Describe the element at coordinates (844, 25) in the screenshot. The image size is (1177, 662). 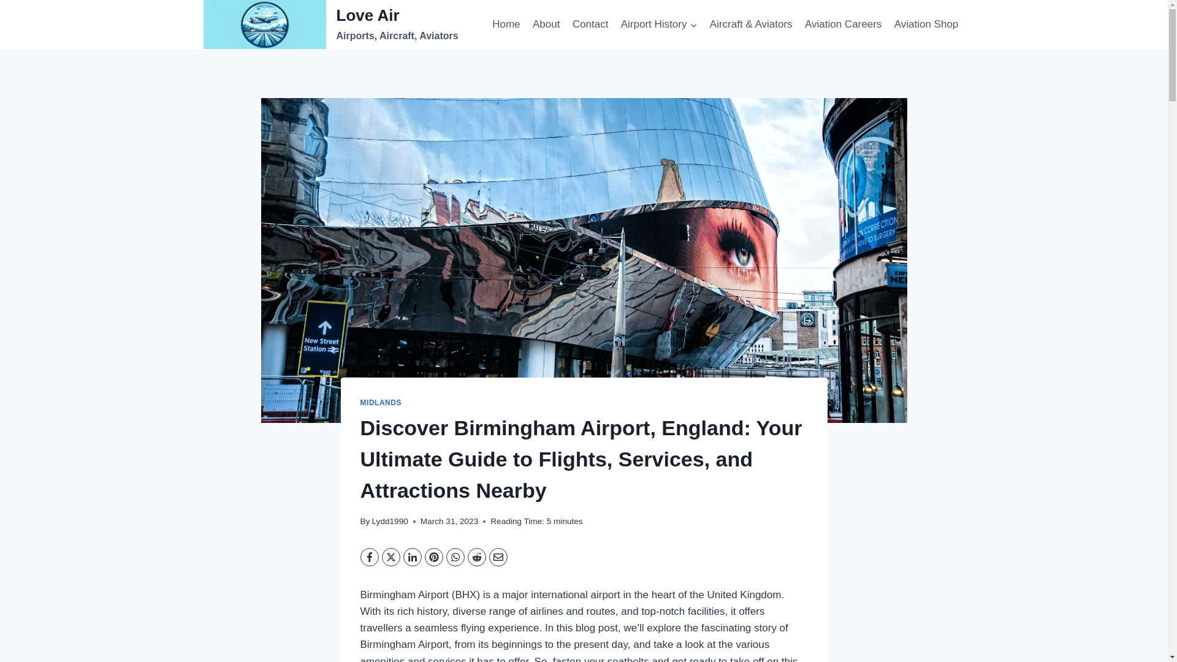
I see `Aviation Careers` at that location.